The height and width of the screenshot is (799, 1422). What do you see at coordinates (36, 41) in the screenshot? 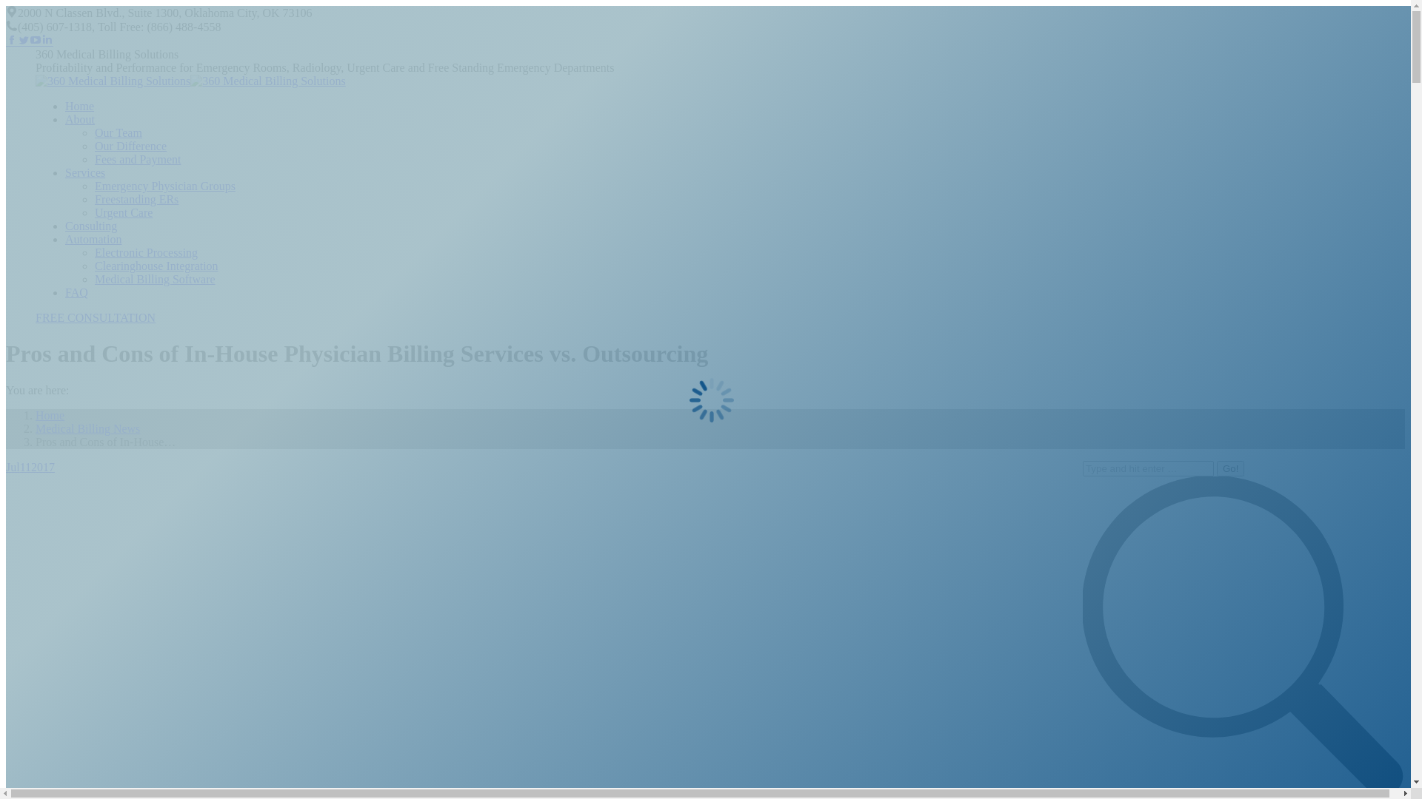
I see `YouTube page opens in new window` at bounding box center [36, 41].